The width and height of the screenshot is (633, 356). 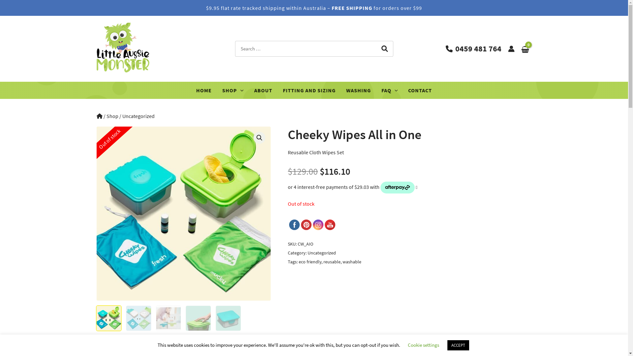 I want to click on SHOP, so click(x=233, y=90).